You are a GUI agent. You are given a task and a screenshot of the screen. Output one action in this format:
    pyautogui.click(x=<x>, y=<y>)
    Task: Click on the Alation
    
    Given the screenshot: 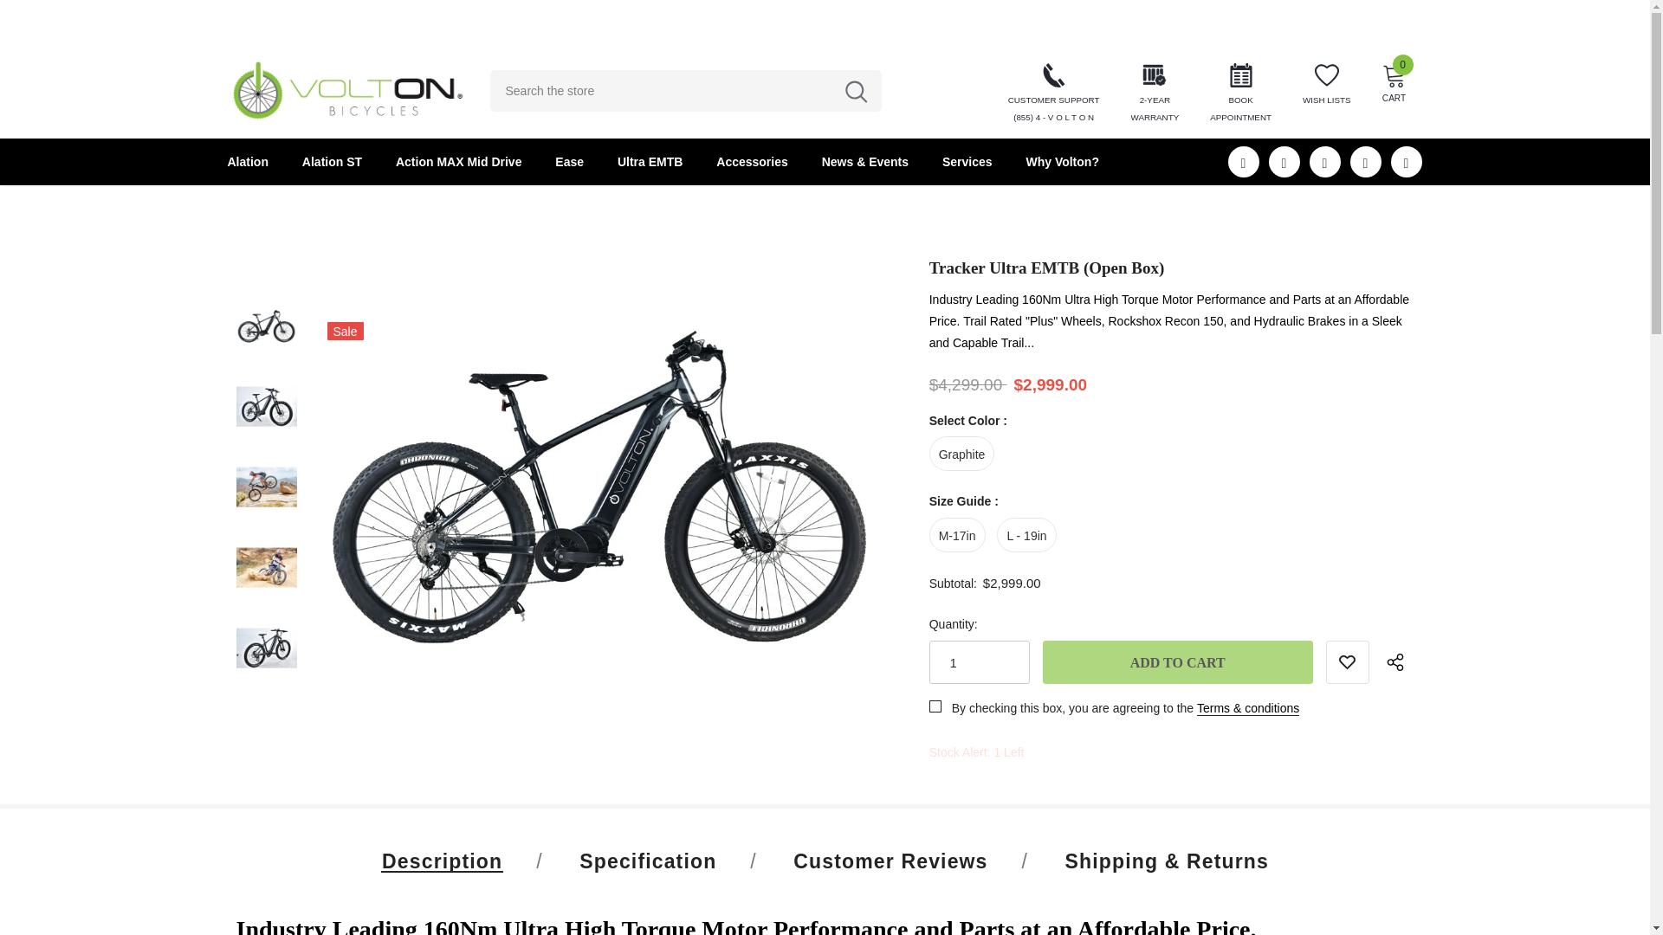 What is the action you would take?
    pyautogui.click(x=752, y=161)
    